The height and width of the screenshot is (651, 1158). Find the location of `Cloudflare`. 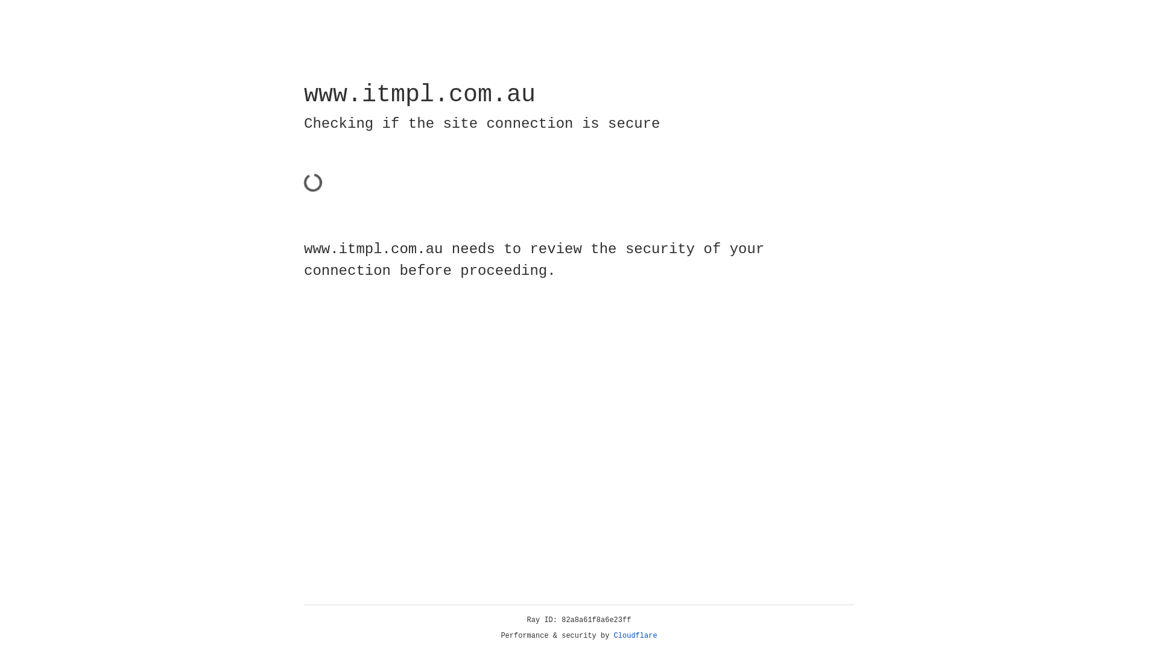

Cloudflare is located at coordinates (636, 636).